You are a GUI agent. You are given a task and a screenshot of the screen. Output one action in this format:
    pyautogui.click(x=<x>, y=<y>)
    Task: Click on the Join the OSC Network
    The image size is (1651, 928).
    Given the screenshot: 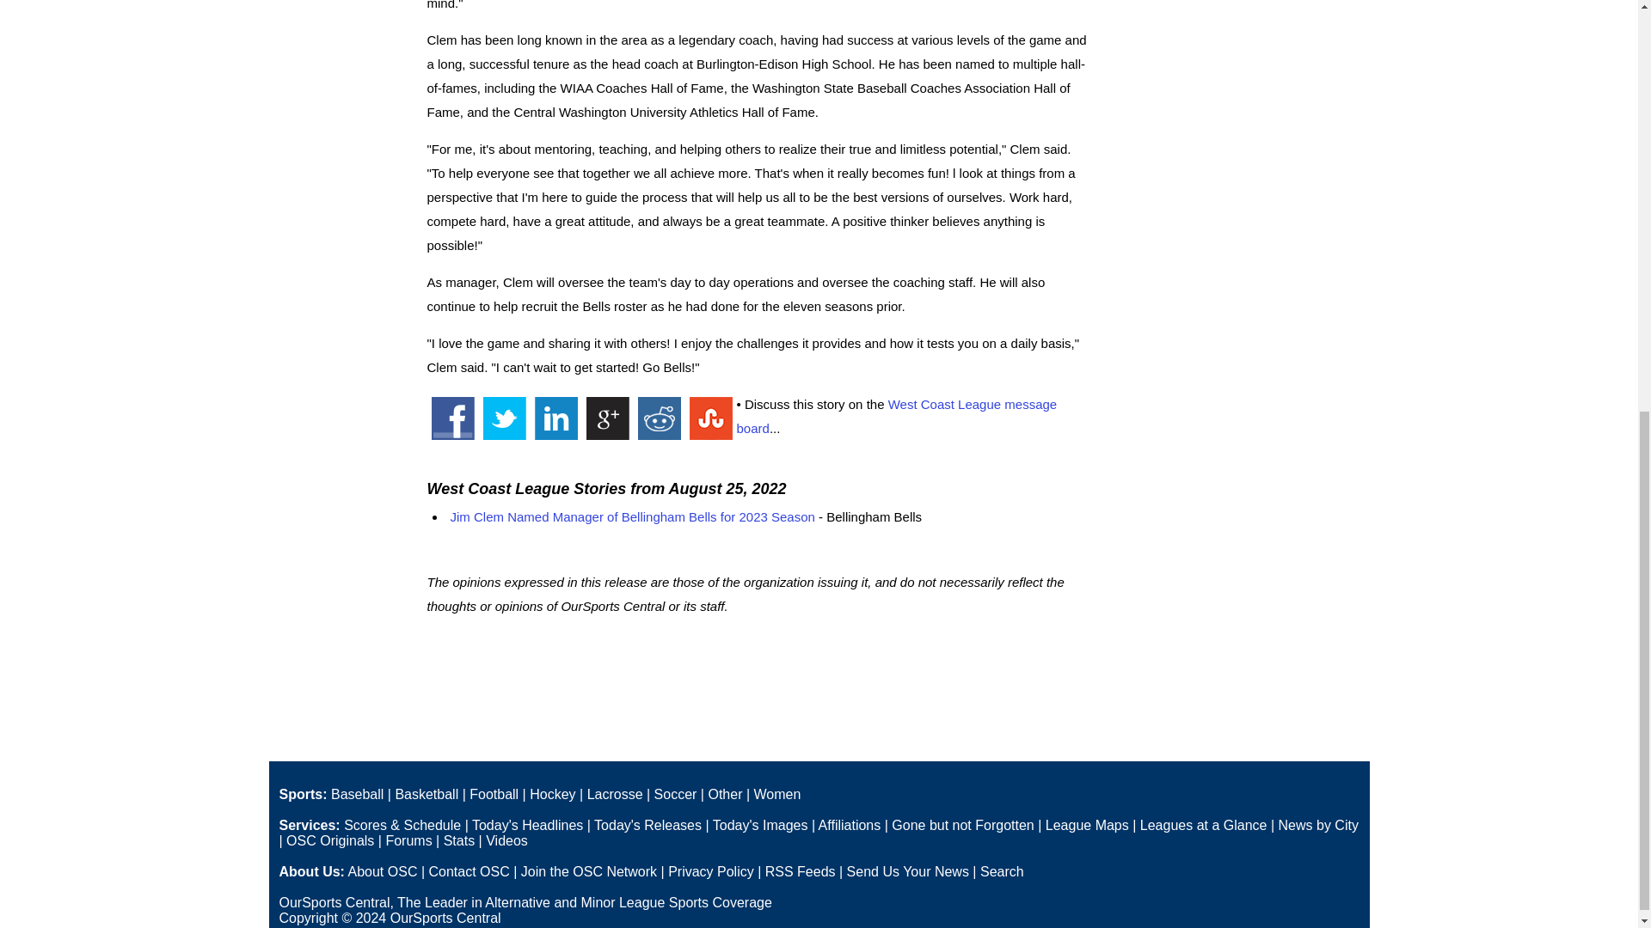 What is the action you would take?
    pyautogui.click(x=589, y=871)
    